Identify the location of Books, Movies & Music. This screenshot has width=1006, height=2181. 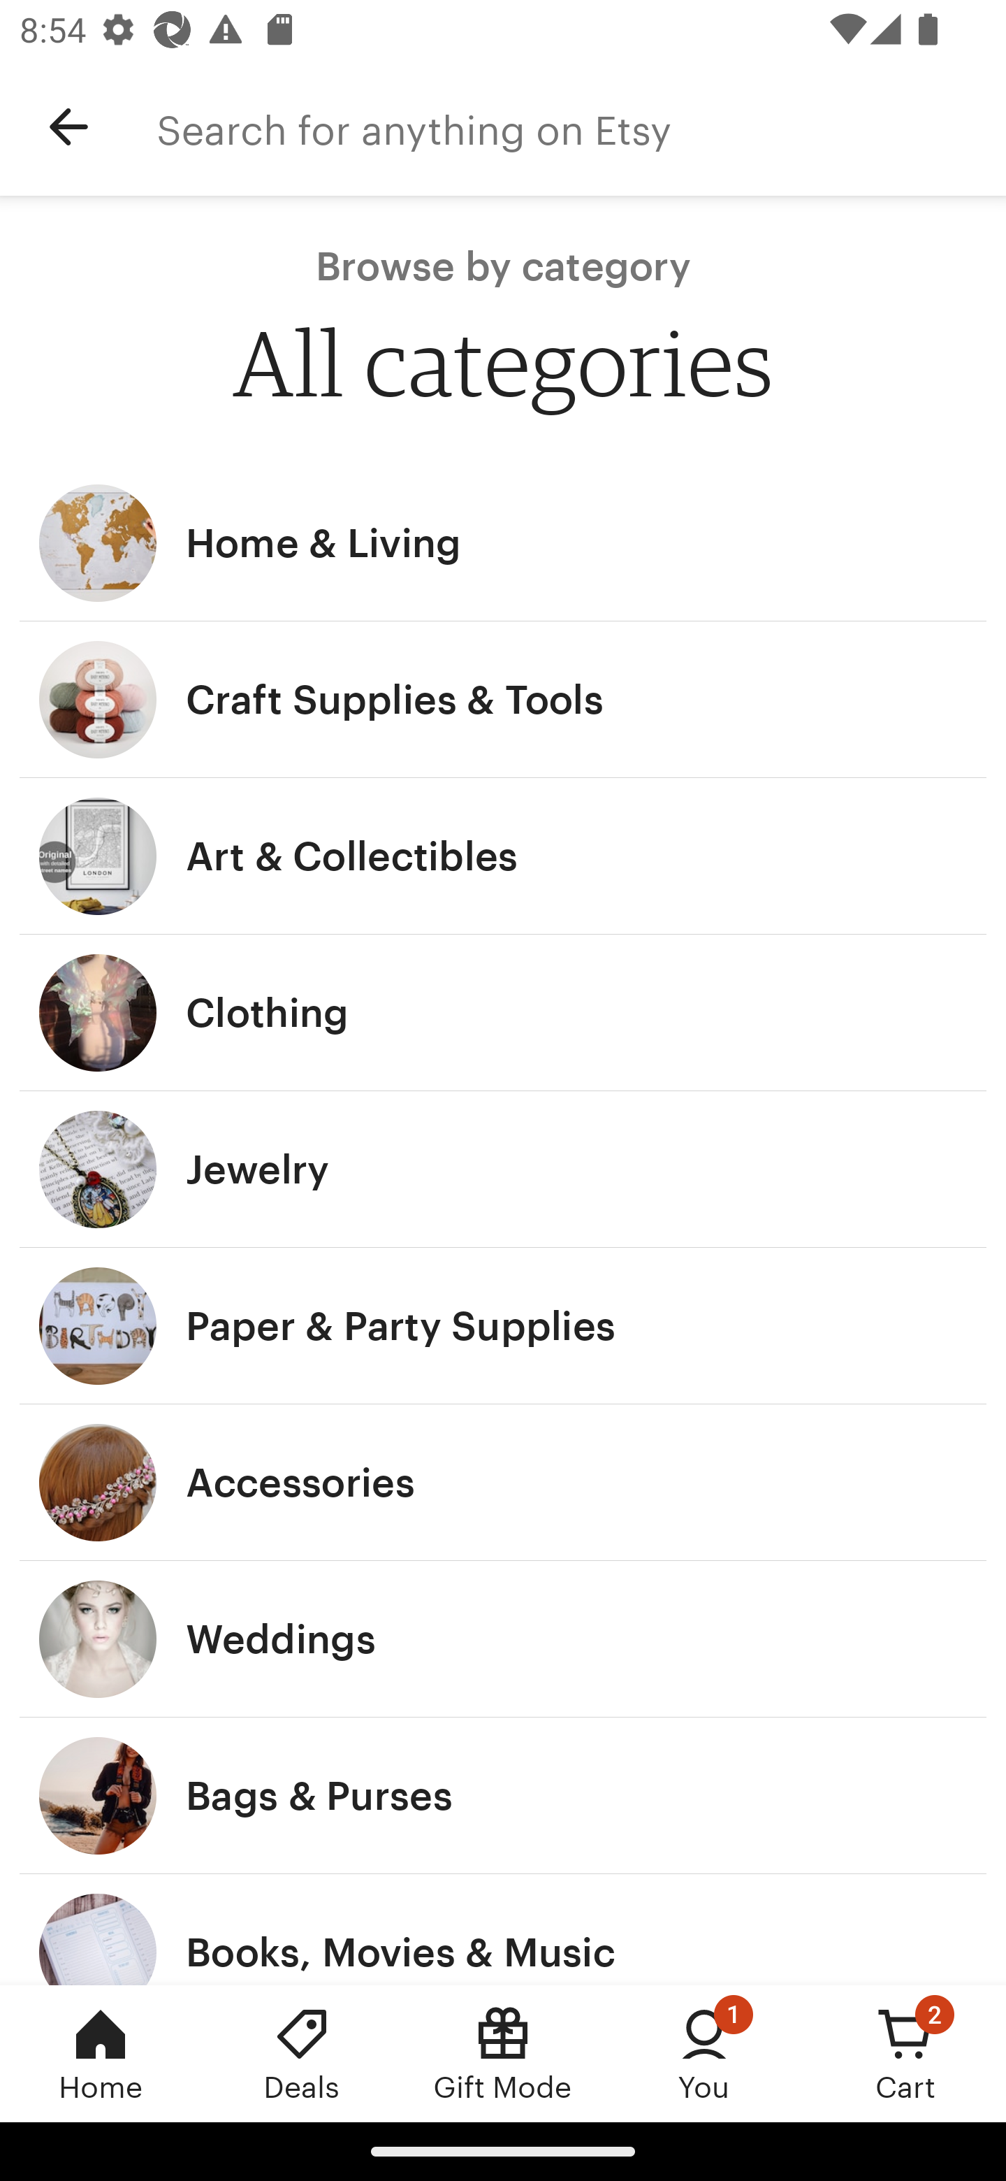
(503, 1929).